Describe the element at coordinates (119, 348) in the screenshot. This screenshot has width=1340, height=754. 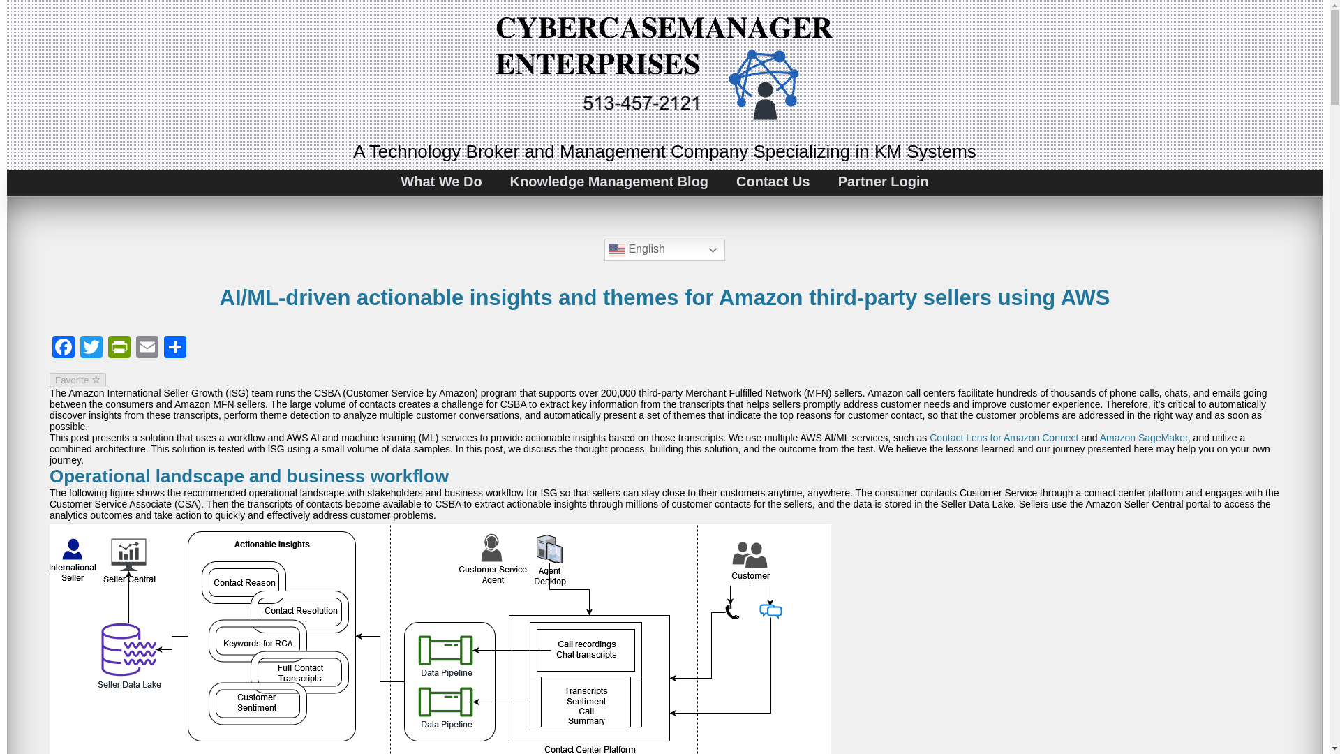
I see `PrintFriendly` at that location.